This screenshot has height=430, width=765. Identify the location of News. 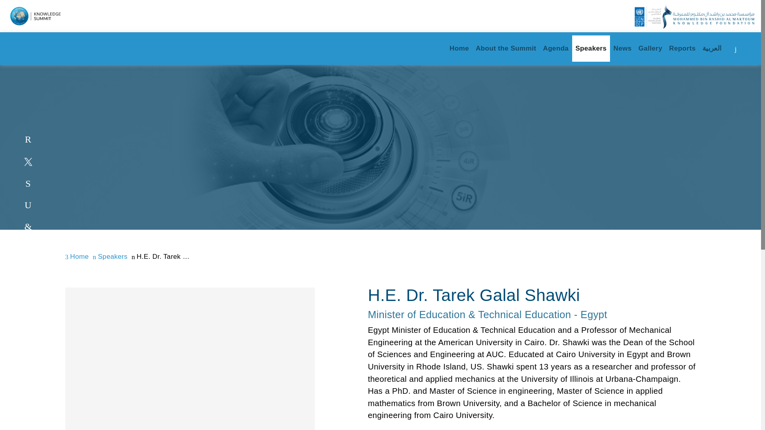
(622, 49).